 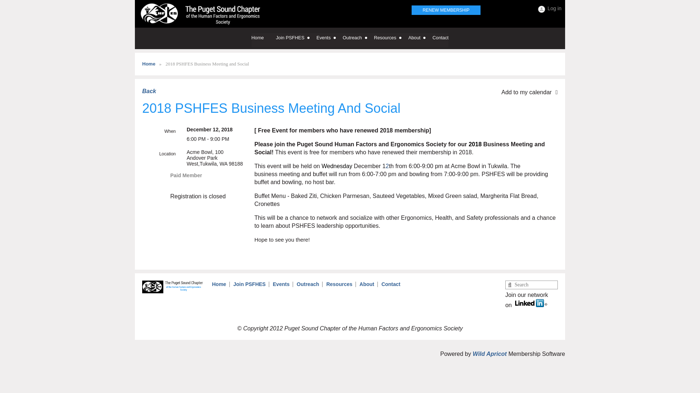 I want to click on Home, so click(x=263, y=39).